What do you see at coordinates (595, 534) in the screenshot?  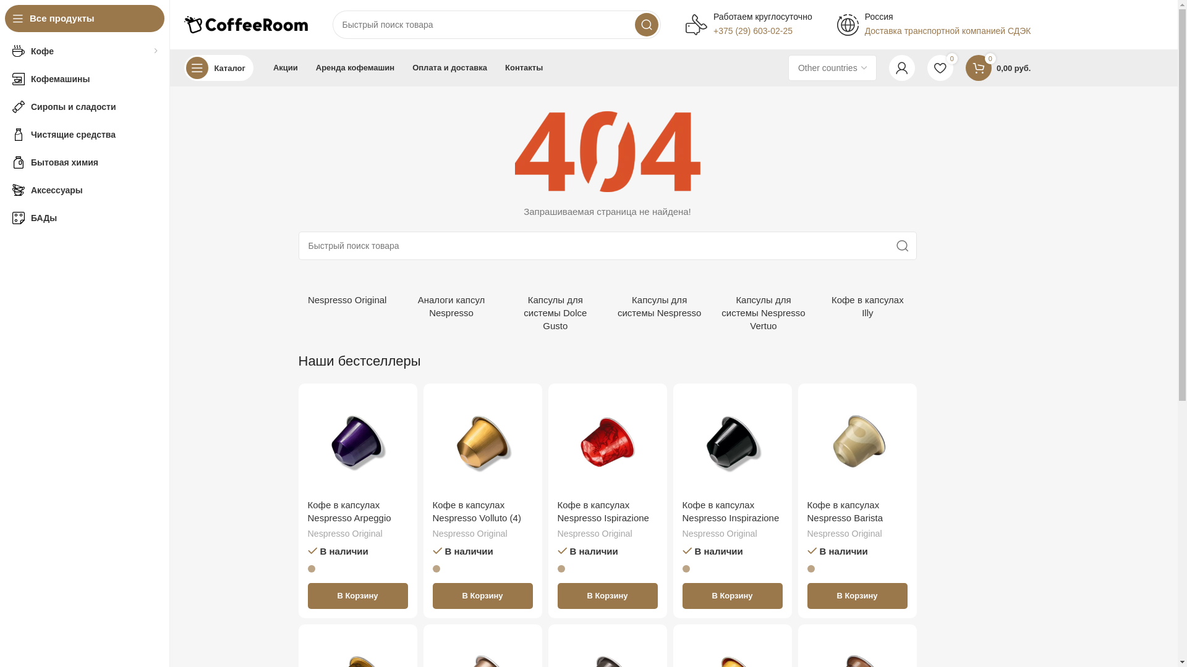 I see `Nespresso Original` at bounding box center [595, 534].